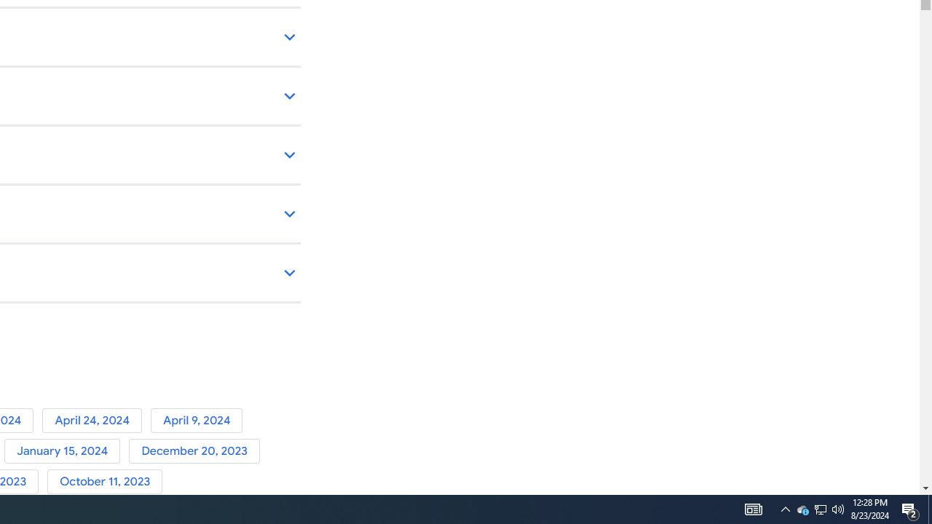  Describe the element at coordinates (96, 420) in the screenshot. I see `April 24, 2024` at that location.